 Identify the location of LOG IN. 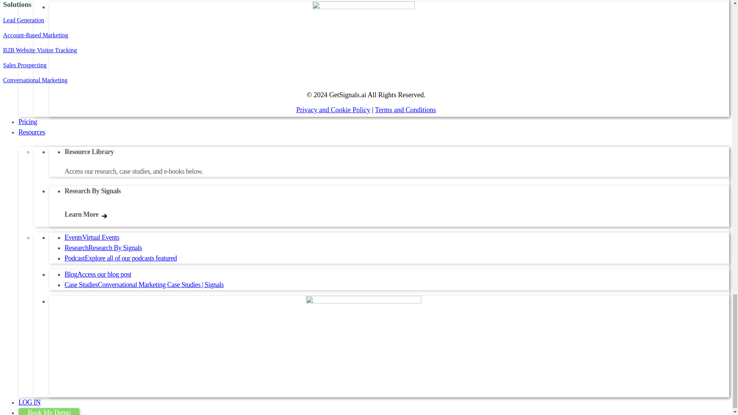
(29, 402).